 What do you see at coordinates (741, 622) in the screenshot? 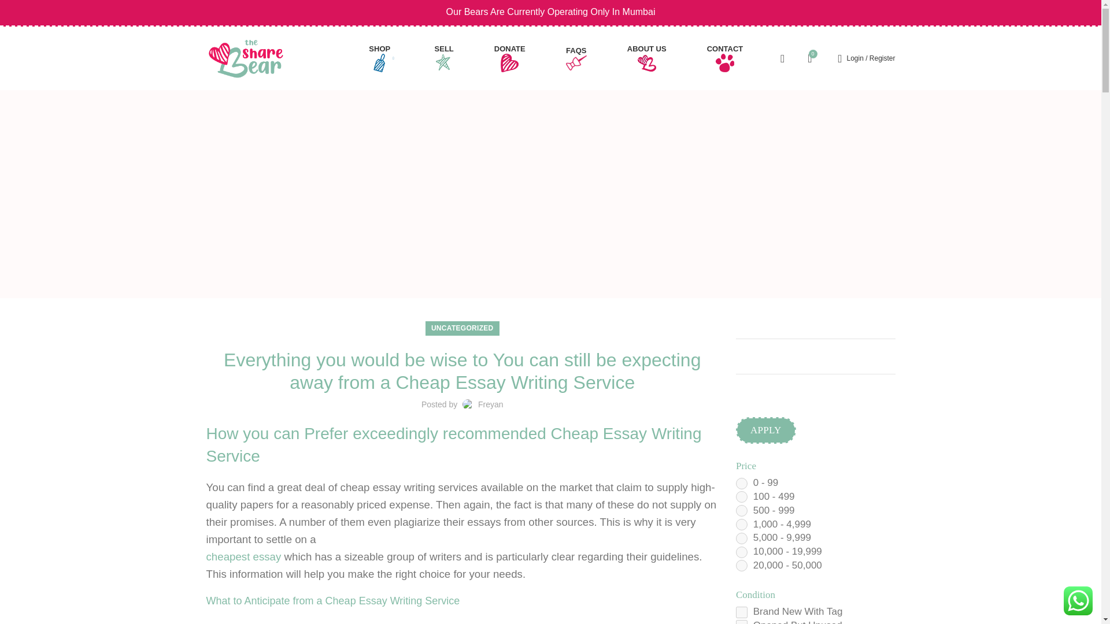
I see `opened-but-unused` at bounding box center [741, 622].